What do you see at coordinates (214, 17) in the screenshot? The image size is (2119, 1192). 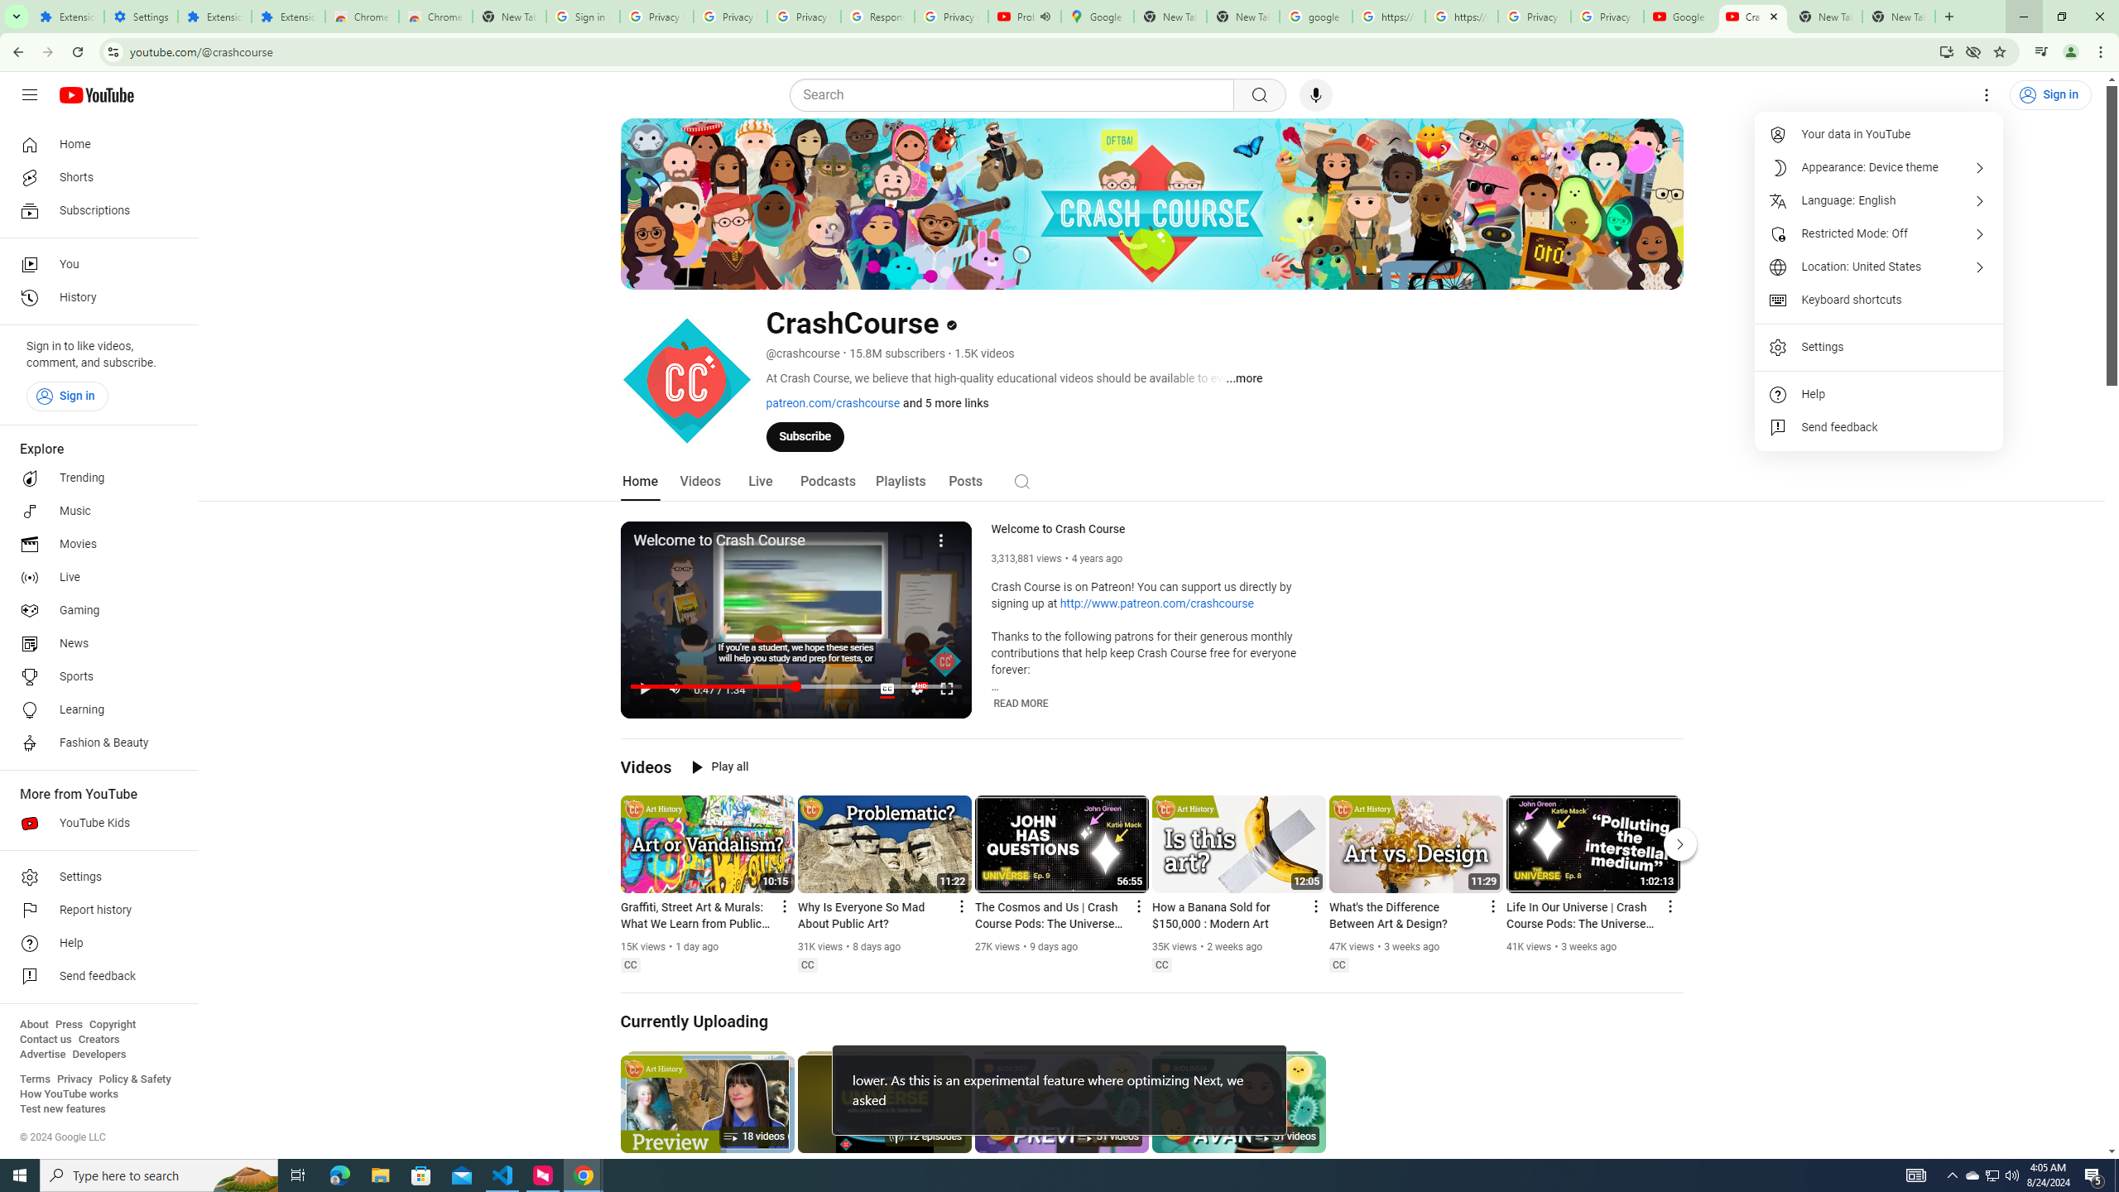 I see `Extensions` at bounding box center [214, 17].